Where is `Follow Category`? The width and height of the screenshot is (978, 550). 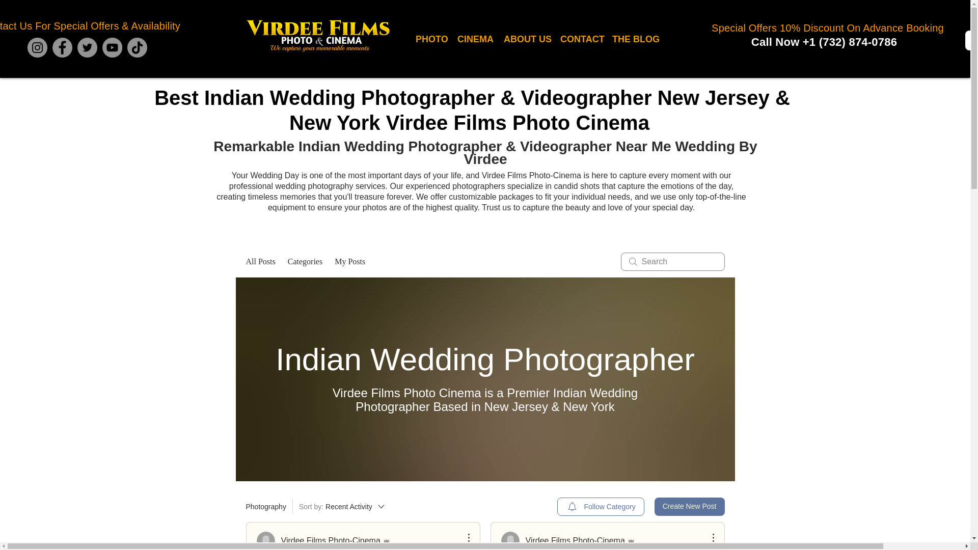
Follow Category is located at coordinates (260, 262).